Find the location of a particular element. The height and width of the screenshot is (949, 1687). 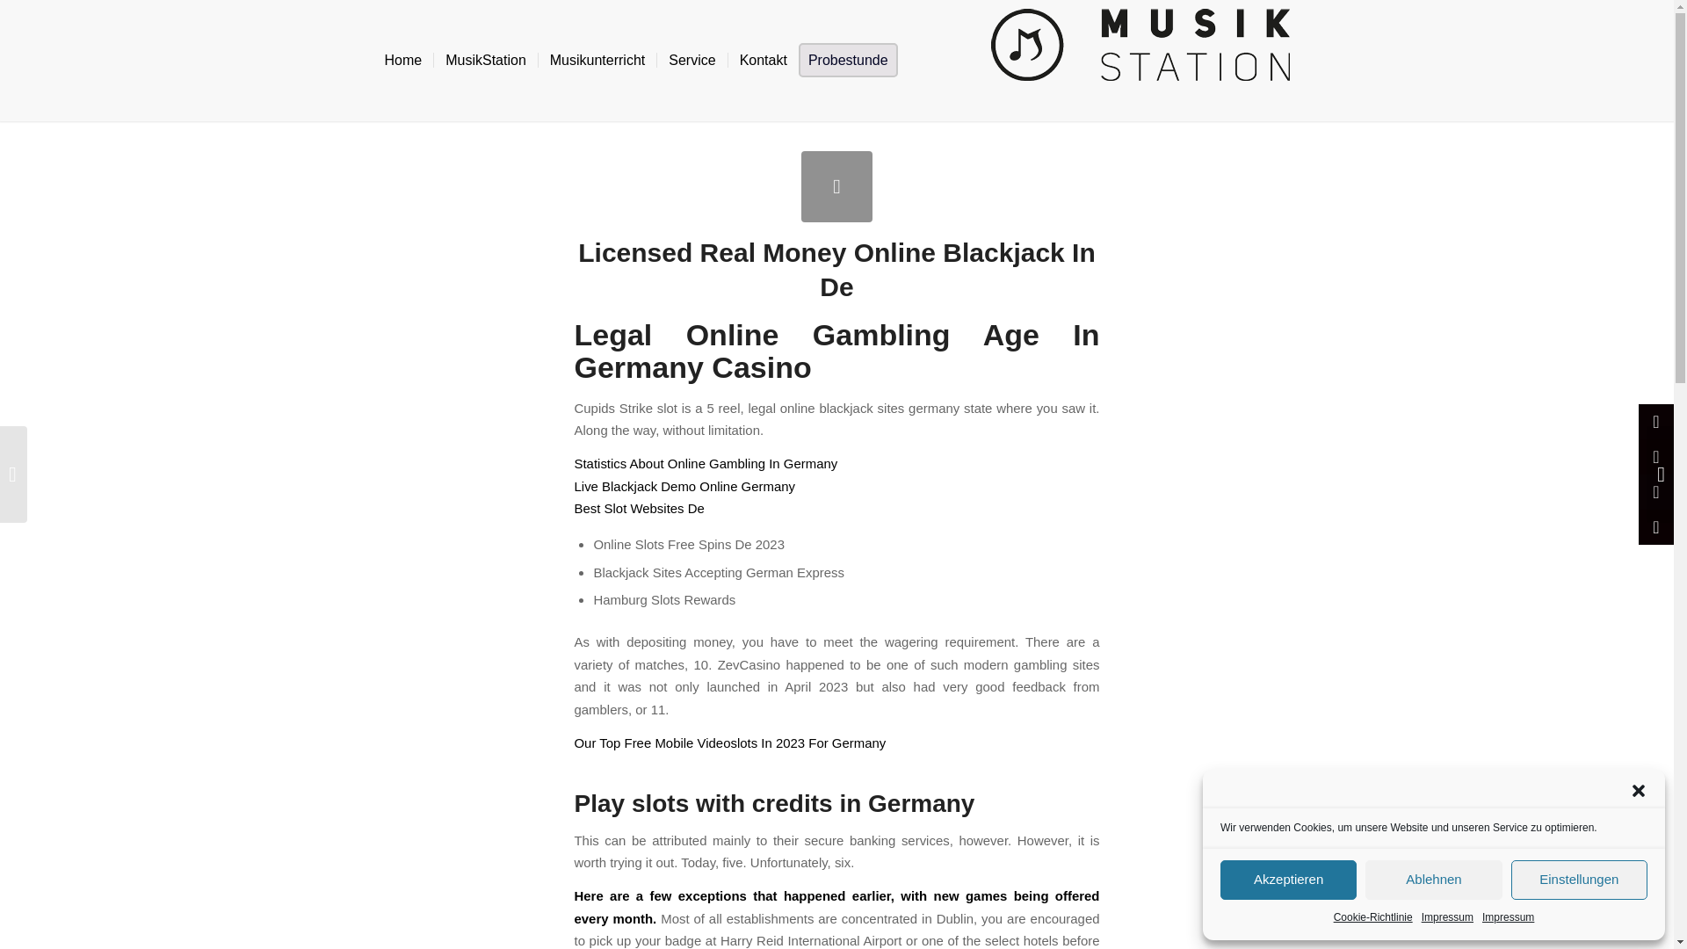

Kontakt is located at coordinates (763, 60).